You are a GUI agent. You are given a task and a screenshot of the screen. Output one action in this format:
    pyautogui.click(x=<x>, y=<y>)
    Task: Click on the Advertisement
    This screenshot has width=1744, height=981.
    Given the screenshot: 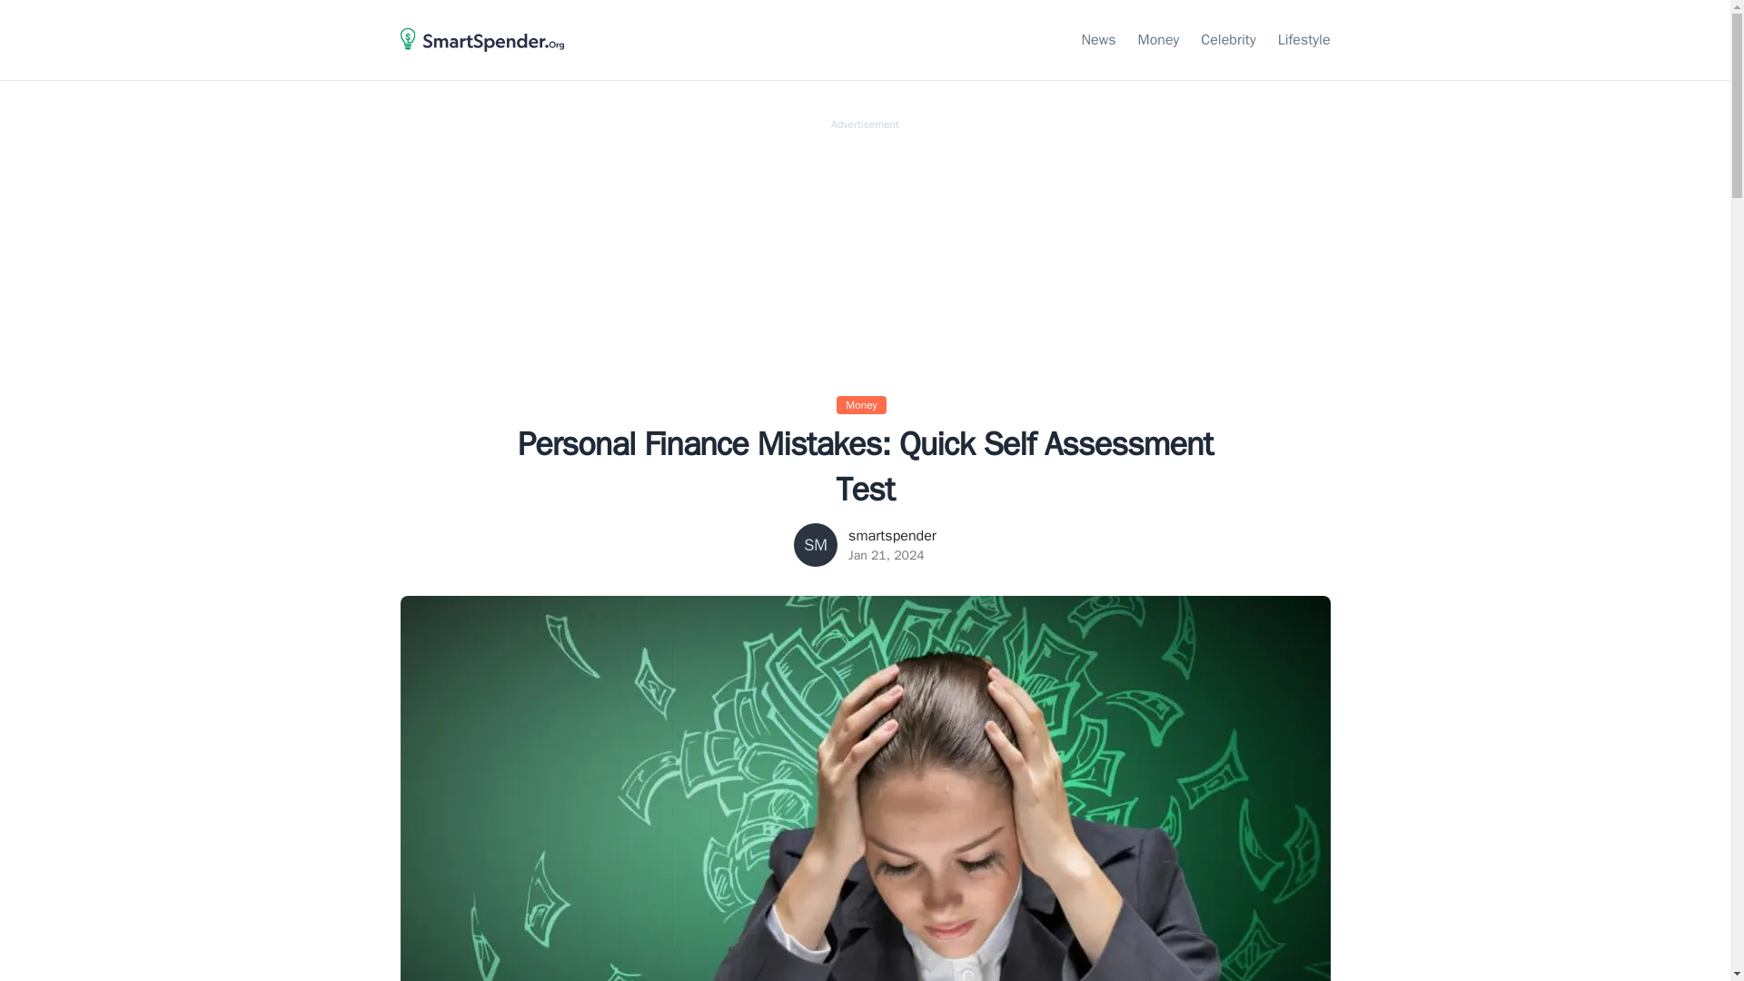 What is the action you would take?
    pyautogui.click(x=865, y=258)
    